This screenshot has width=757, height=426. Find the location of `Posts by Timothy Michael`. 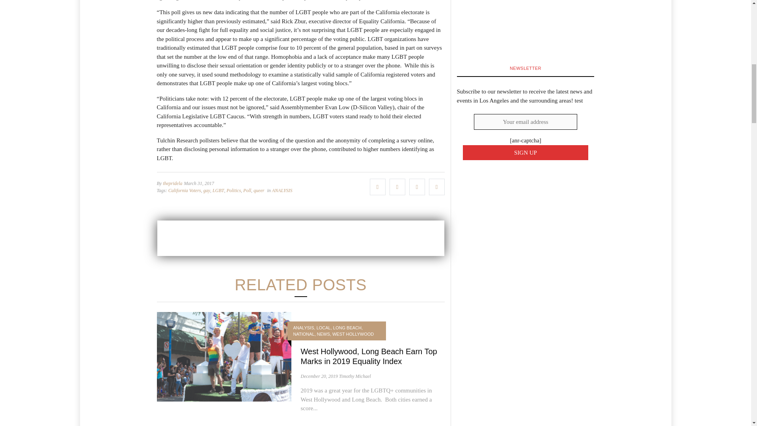

Posts by Timothy Michael is located at coordinates (355, 376).